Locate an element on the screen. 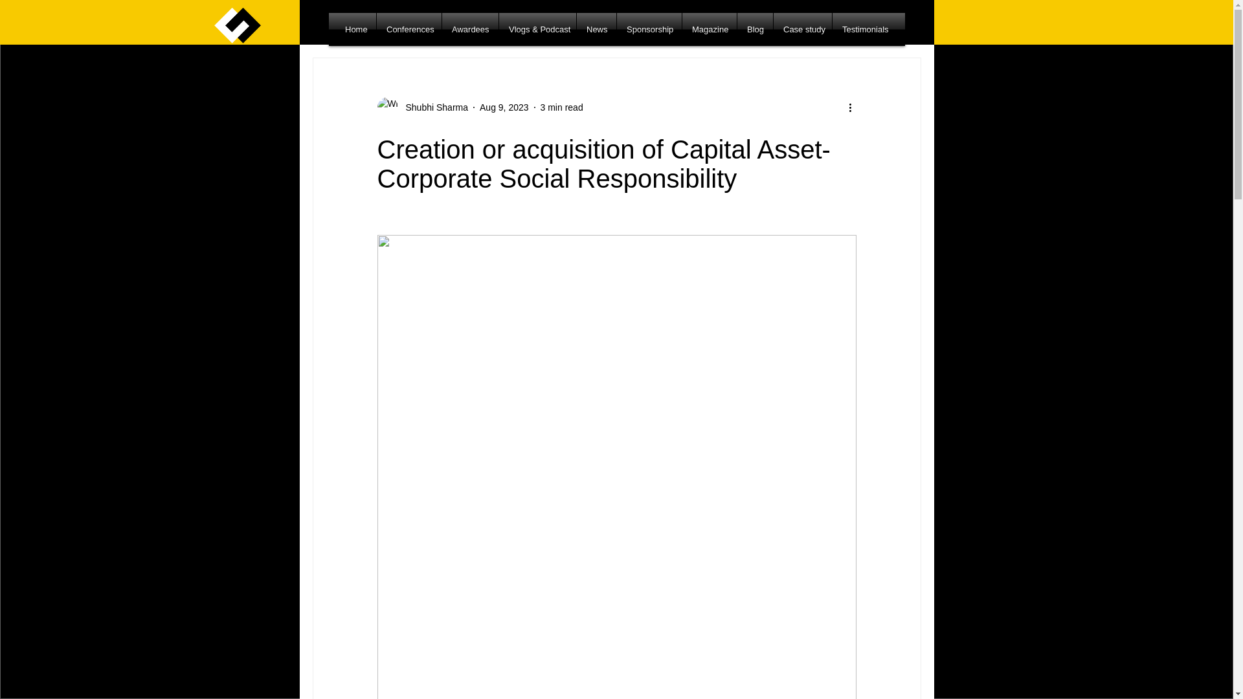 Image resolution: width=1243 pixels, height=699 pixels. Blog is located at coordinates (755, 30).